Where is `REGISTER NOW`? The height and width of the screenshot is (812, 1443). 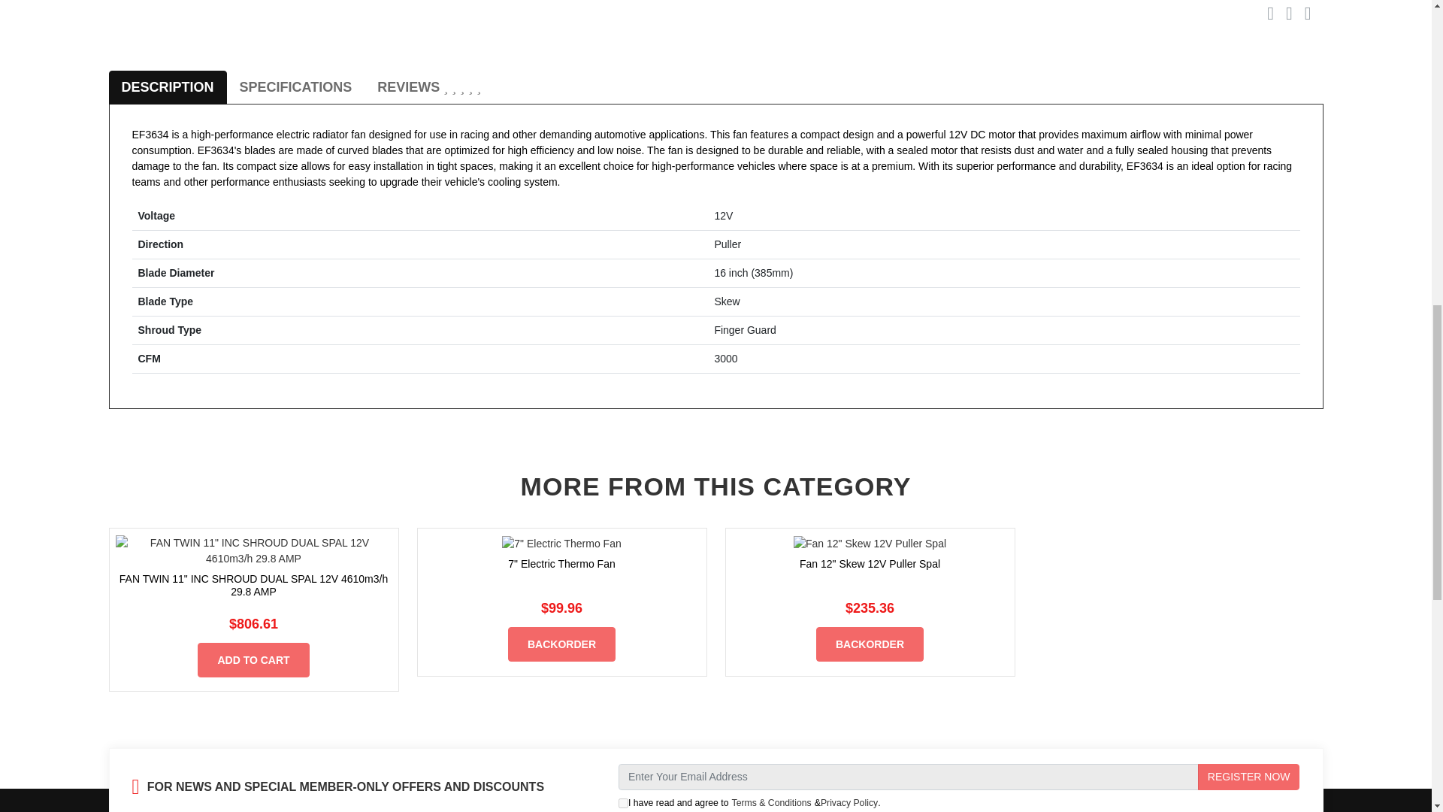 REGISTER NOW is located at coordinates (1248, 777).